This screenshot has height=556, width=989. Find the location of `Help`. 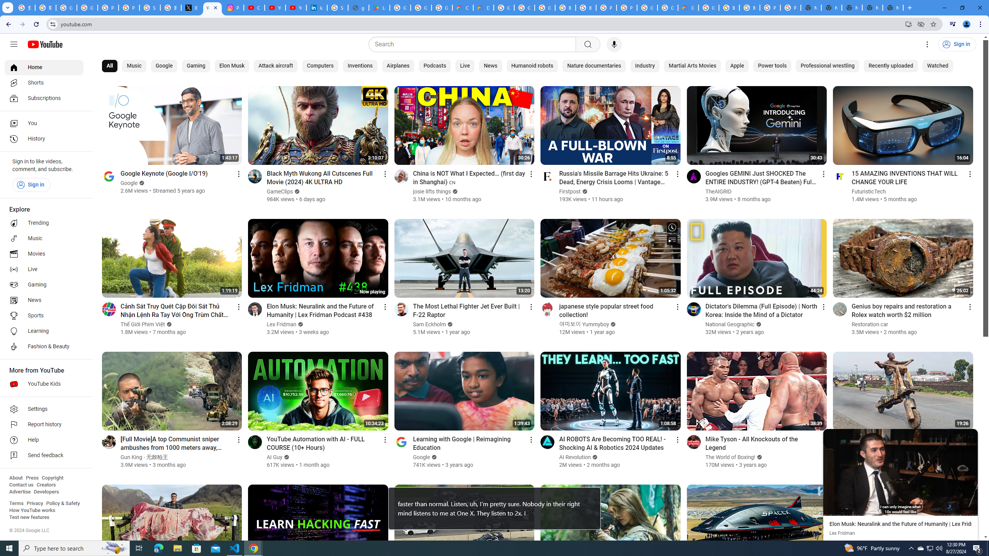

Help is located at coordinates (44, 440).